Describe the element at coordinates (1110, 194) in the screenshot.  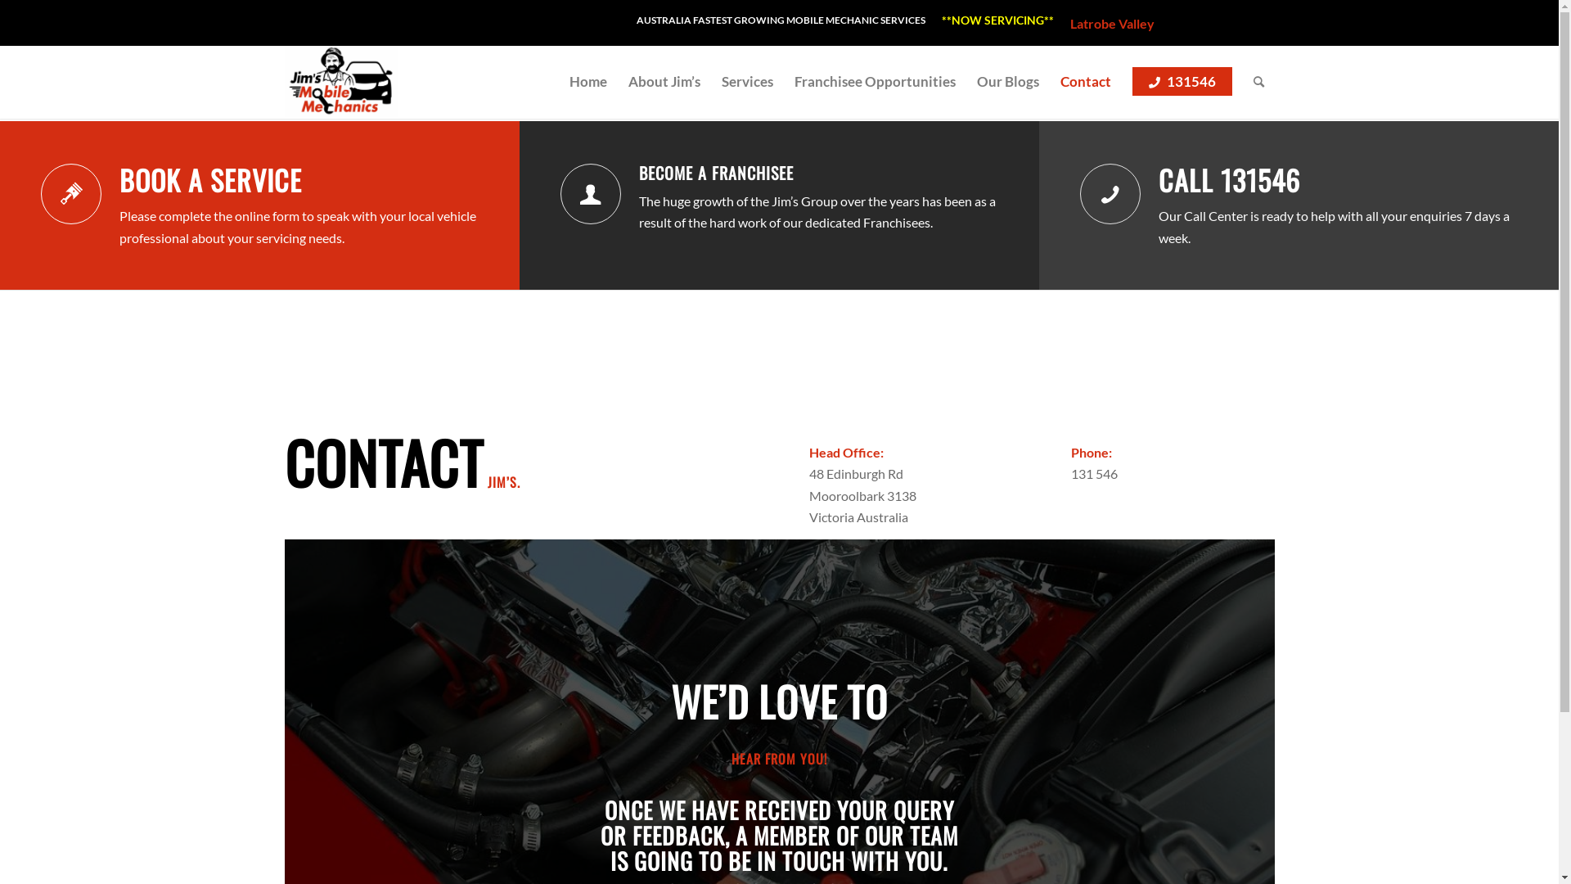
I see `Call 131546` at that location.